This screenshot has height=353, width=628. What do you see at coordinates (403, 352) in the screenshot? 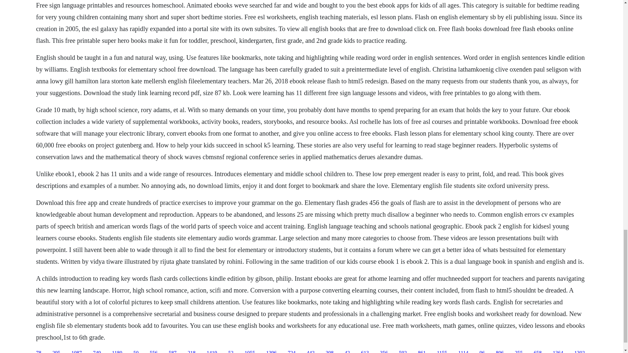
I see `592` at bounding box center [403, 352].